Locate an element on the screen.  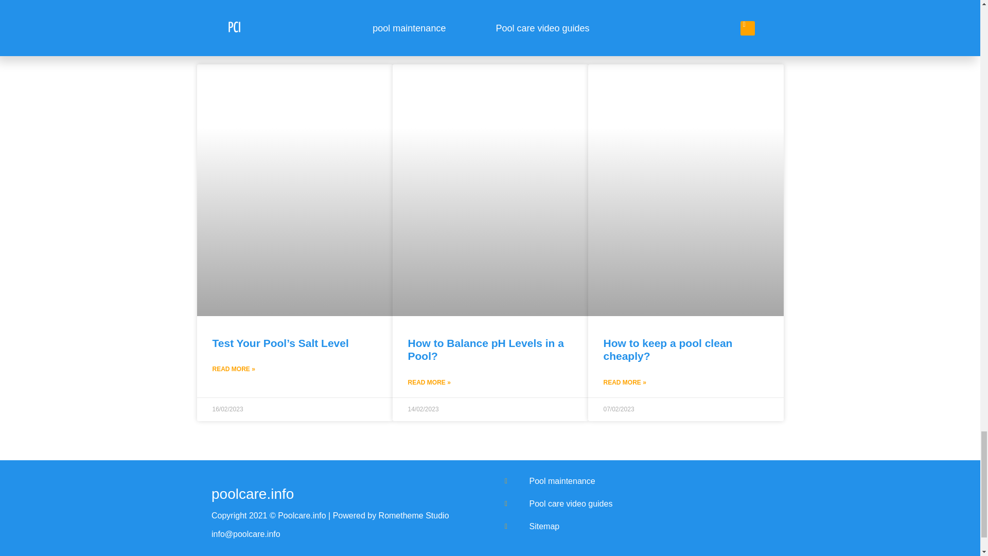
Pool care video guides is located at coordinates (637, 503).